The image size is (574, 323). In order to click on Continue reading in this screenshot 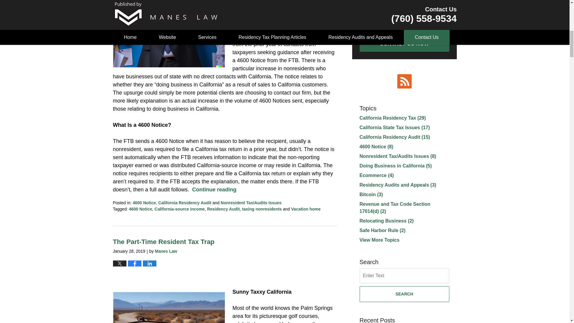, I will do `click(214, 190)`.